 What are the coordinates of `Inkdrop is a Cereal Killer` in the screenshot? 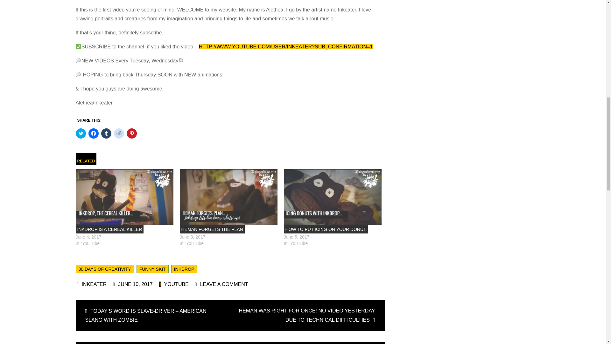 It's located at (125, 197).